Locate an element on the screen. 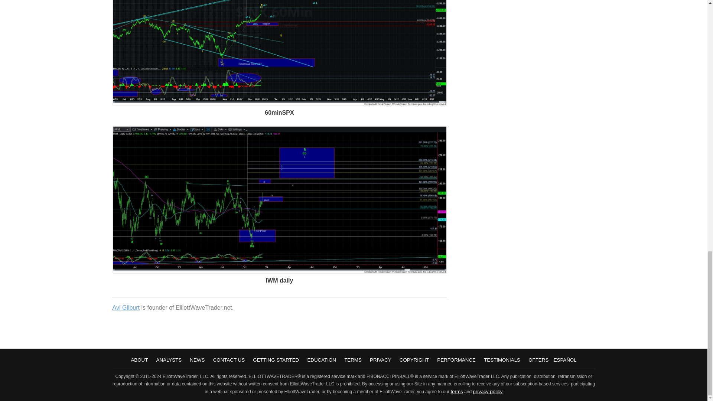 Image resolution: width=713 pixels, height=401 pixels. Avi Gilburt is located at coordinates (126, 307).